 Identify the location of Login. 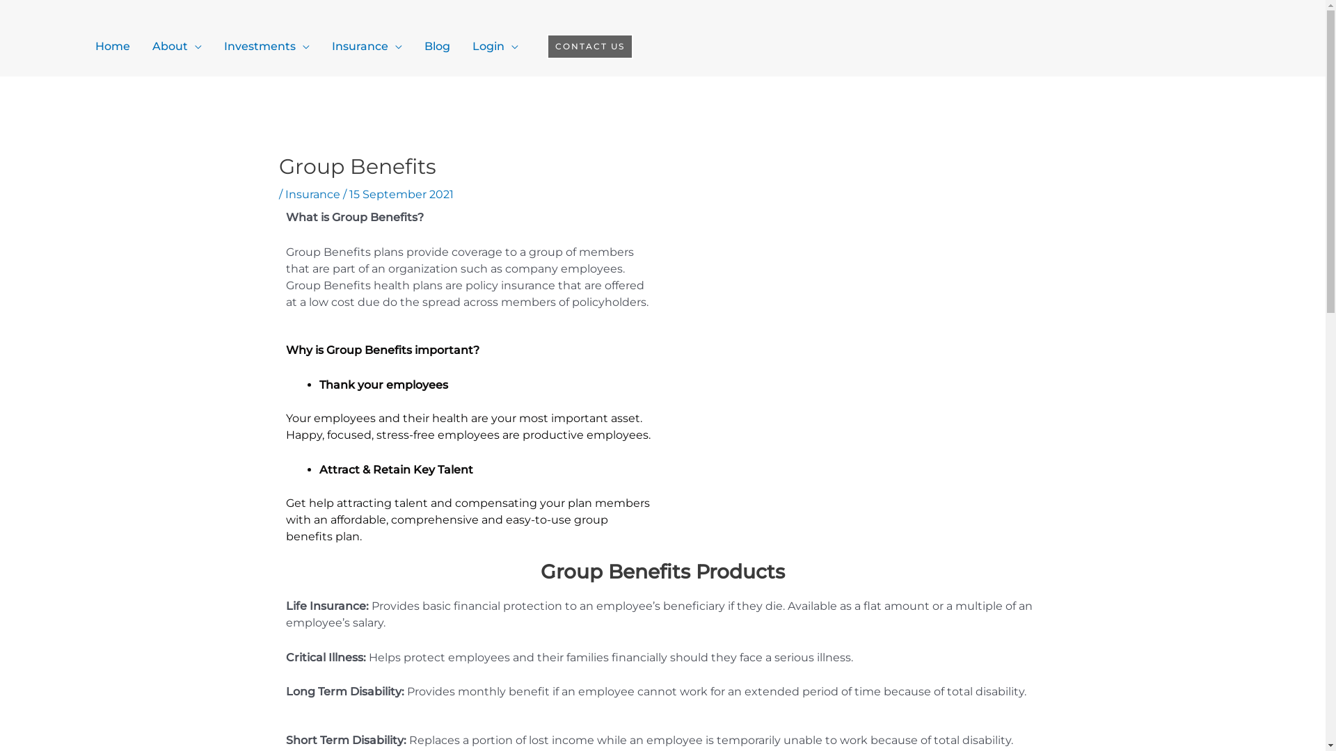
(495, 47).